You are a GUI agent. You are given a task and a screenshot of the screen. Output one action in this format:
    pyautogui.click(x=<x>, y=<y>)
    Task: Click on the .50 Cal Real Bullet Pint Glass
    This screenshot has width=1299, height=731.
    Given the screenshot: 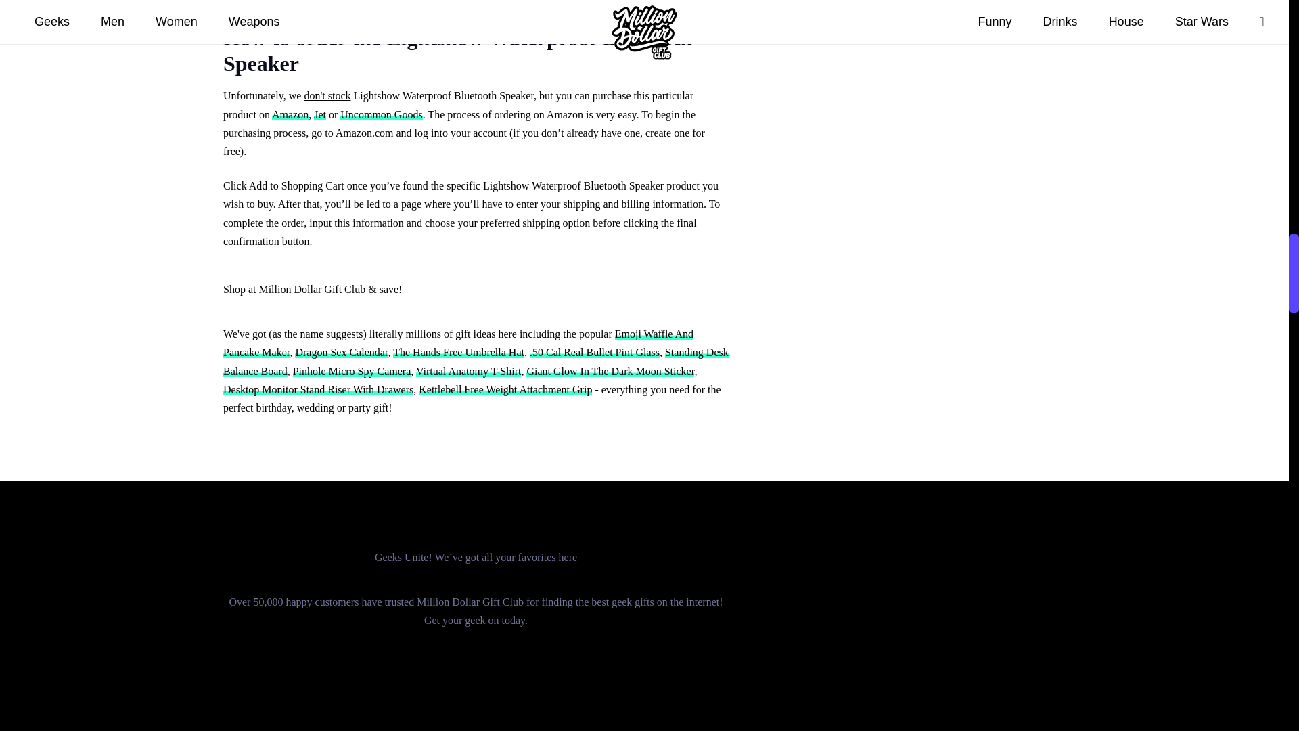 What is the action you would take?
    pyautogui.click(x=595, y=352)
    